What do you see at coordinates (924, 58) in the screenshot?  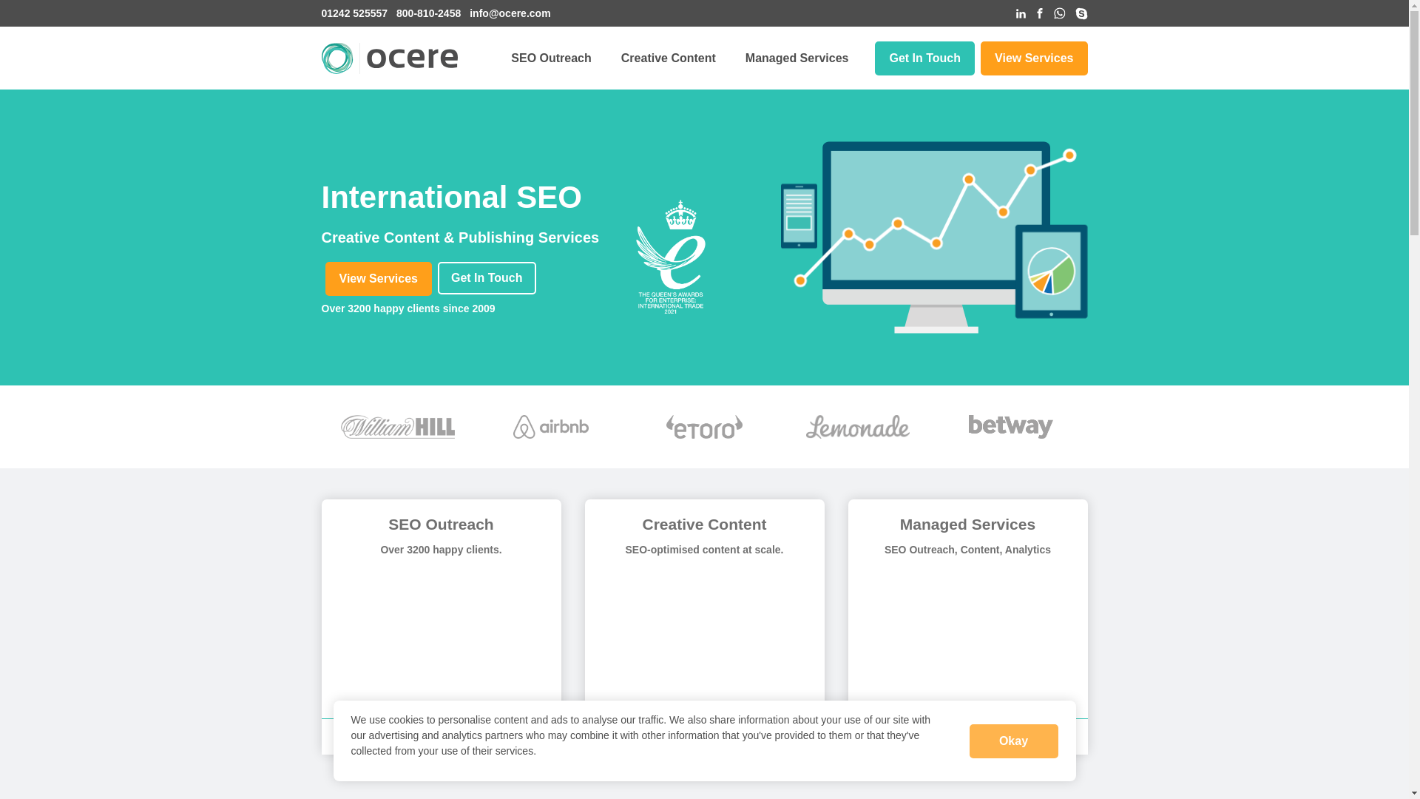 I see `Get In Touch` at bounding box center [924, 58].